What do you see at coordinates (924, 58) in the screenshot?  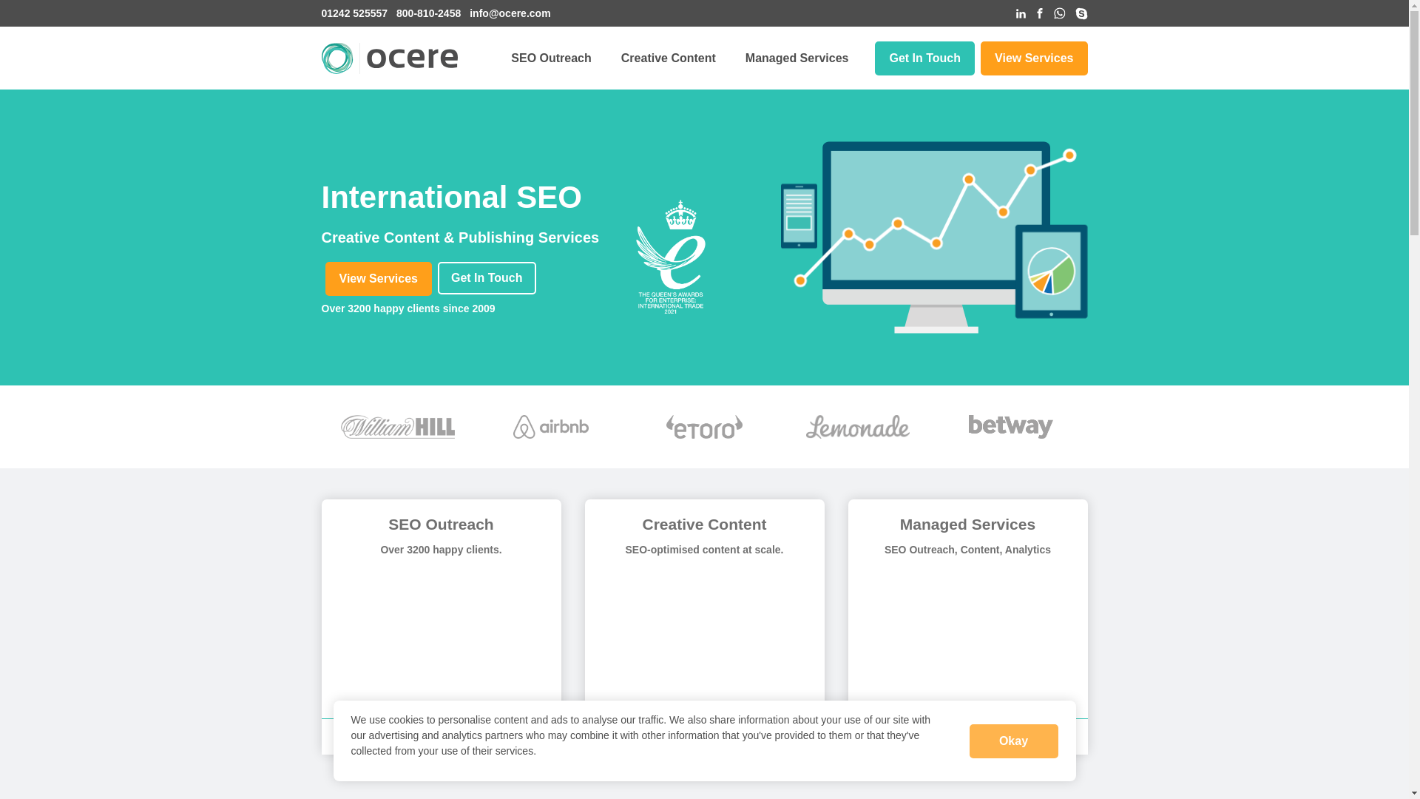 I see `Get In Touch` at bounding box center [924, 58].